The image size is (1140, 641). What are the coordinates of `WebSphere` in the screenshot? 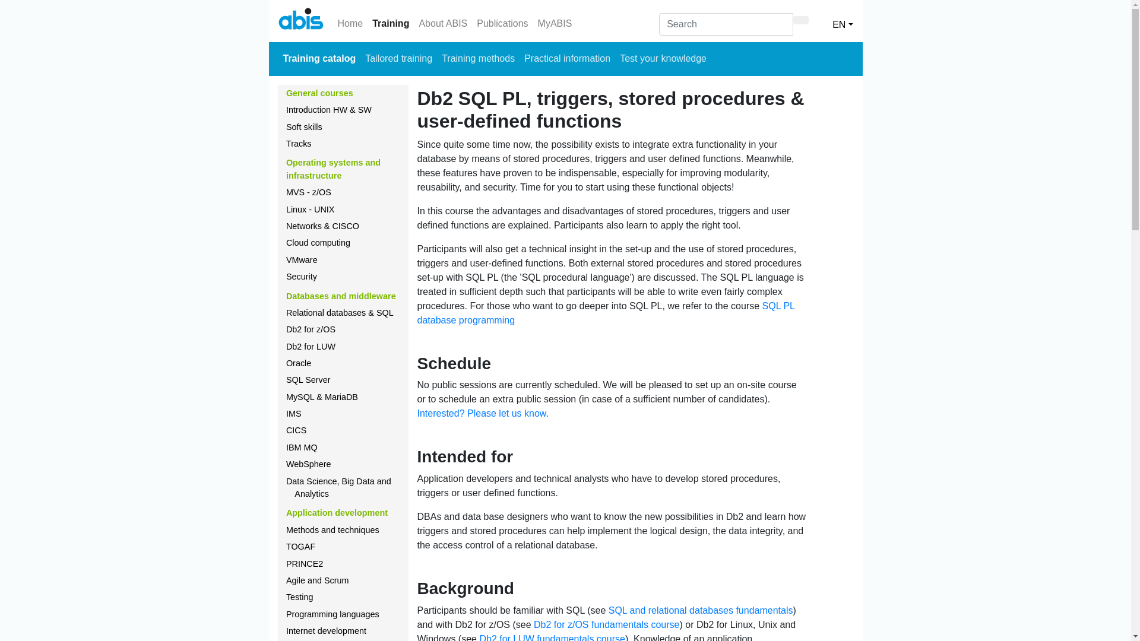 It's located at (309, 464).